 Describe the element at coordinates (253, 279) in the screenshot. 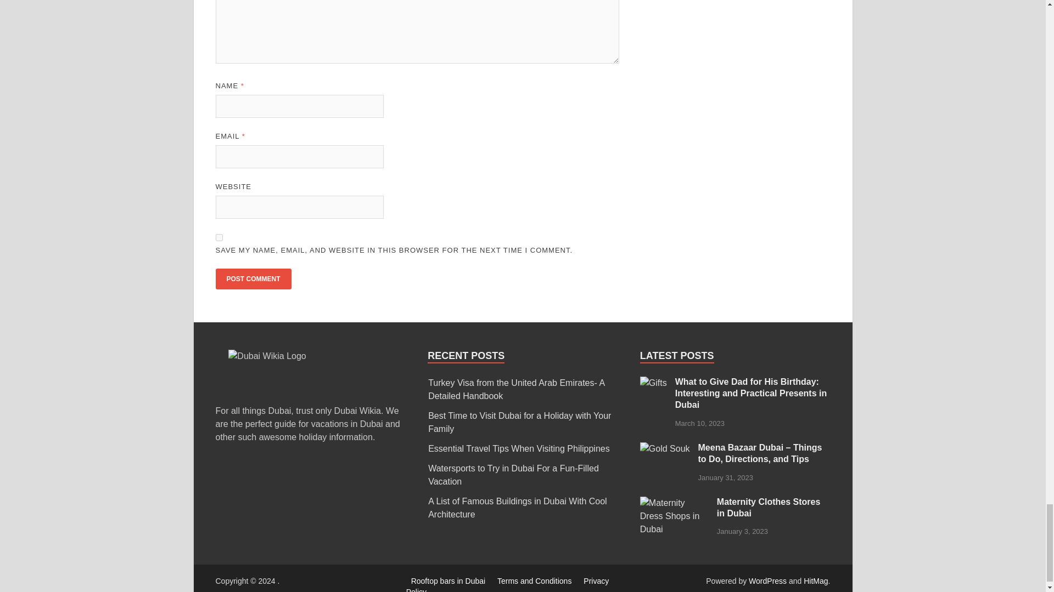

I see `Post Comment` at that location.